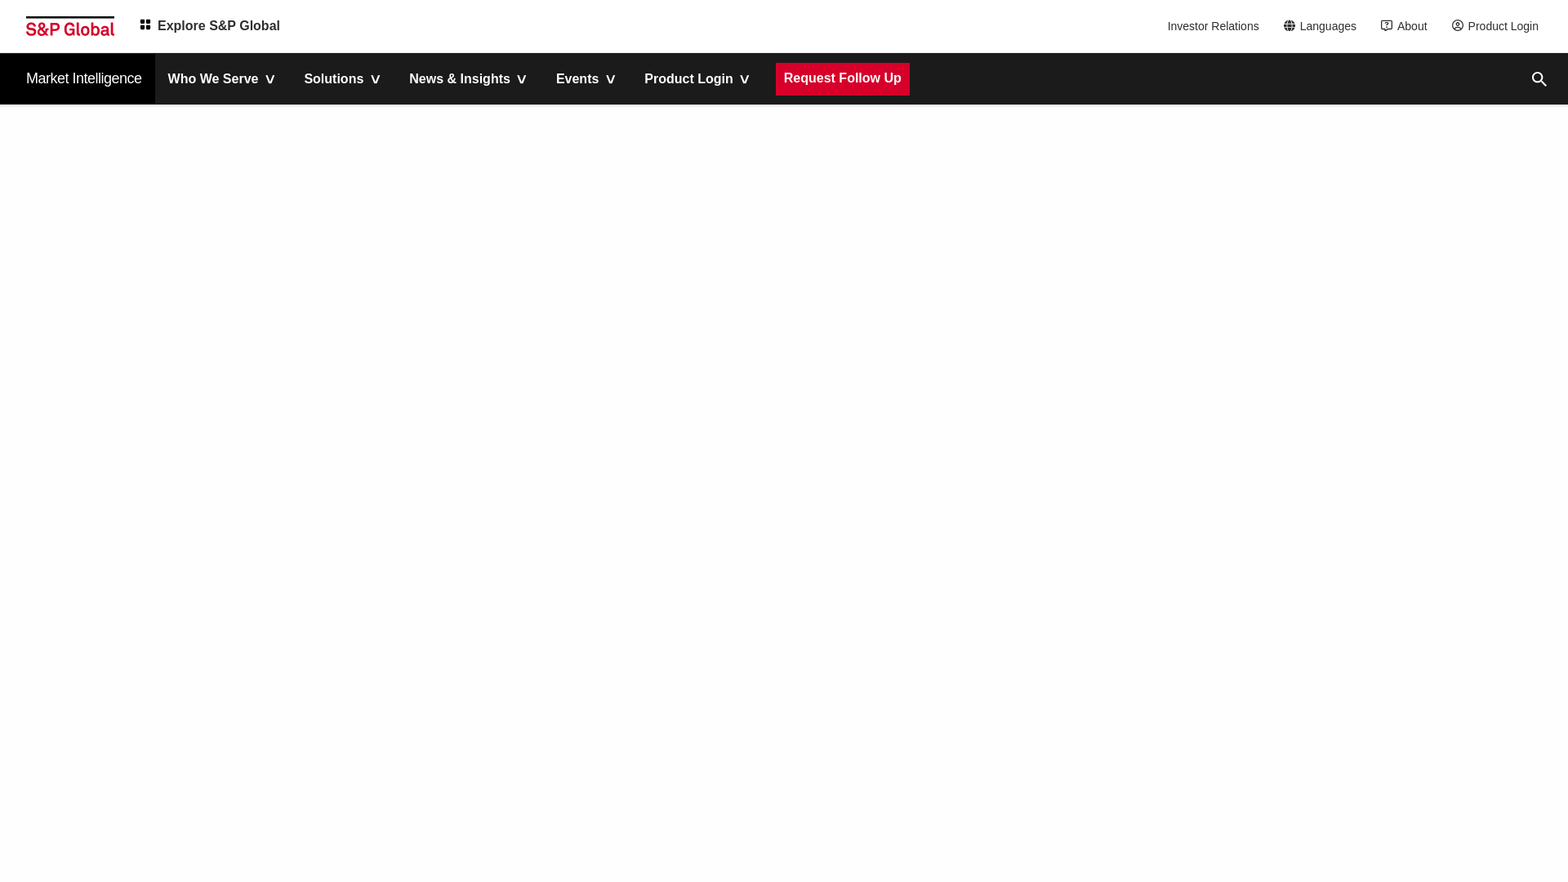 The width and height of the screenshot is (1568, 882). What do you see at coordinates (1215, 26) in the screenshot?
I see `Investor Relations` at bounding box center [1215, 26].